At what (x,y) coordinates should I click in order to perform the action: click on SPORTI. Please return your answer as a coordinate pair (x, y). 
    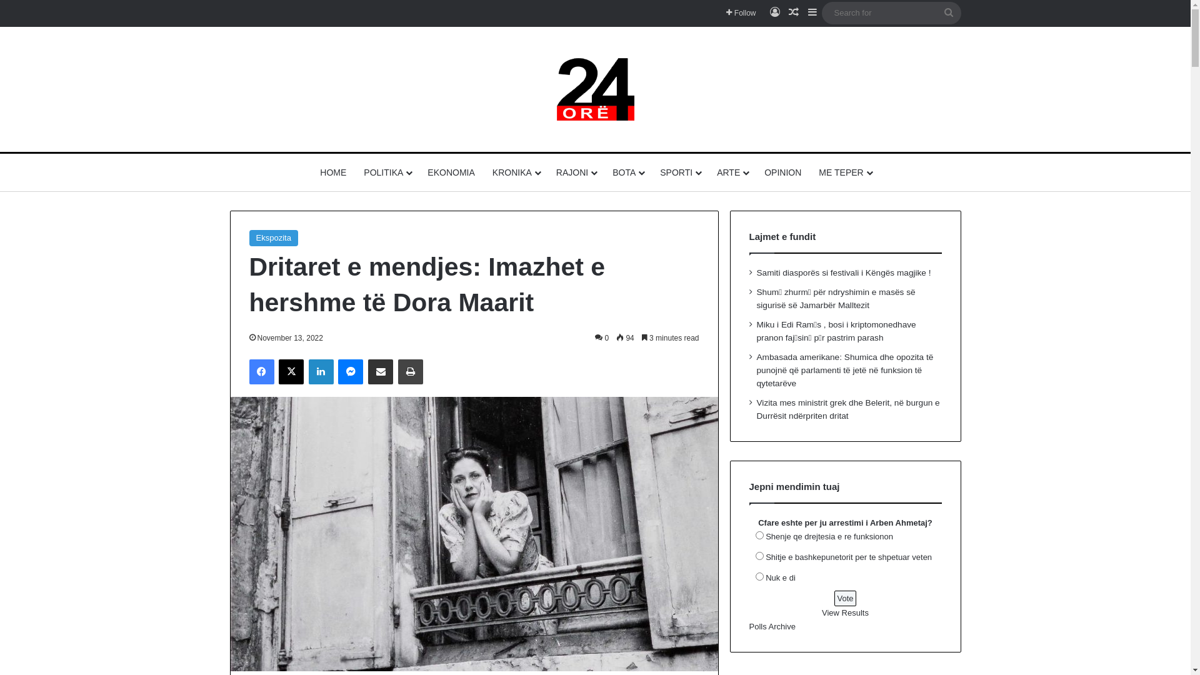
    Looking at the image, I should click on (680, 172).